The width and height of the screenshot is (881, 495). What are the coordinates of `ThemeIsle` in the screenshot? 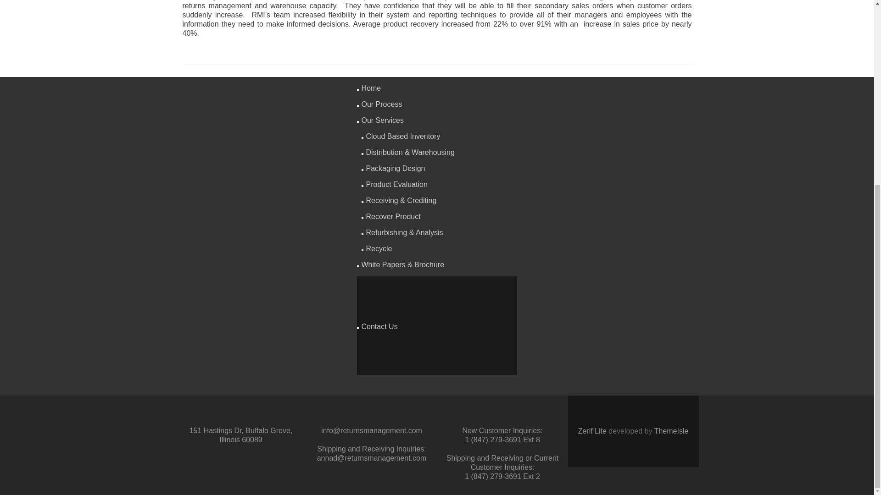 It's located at (672, 431).